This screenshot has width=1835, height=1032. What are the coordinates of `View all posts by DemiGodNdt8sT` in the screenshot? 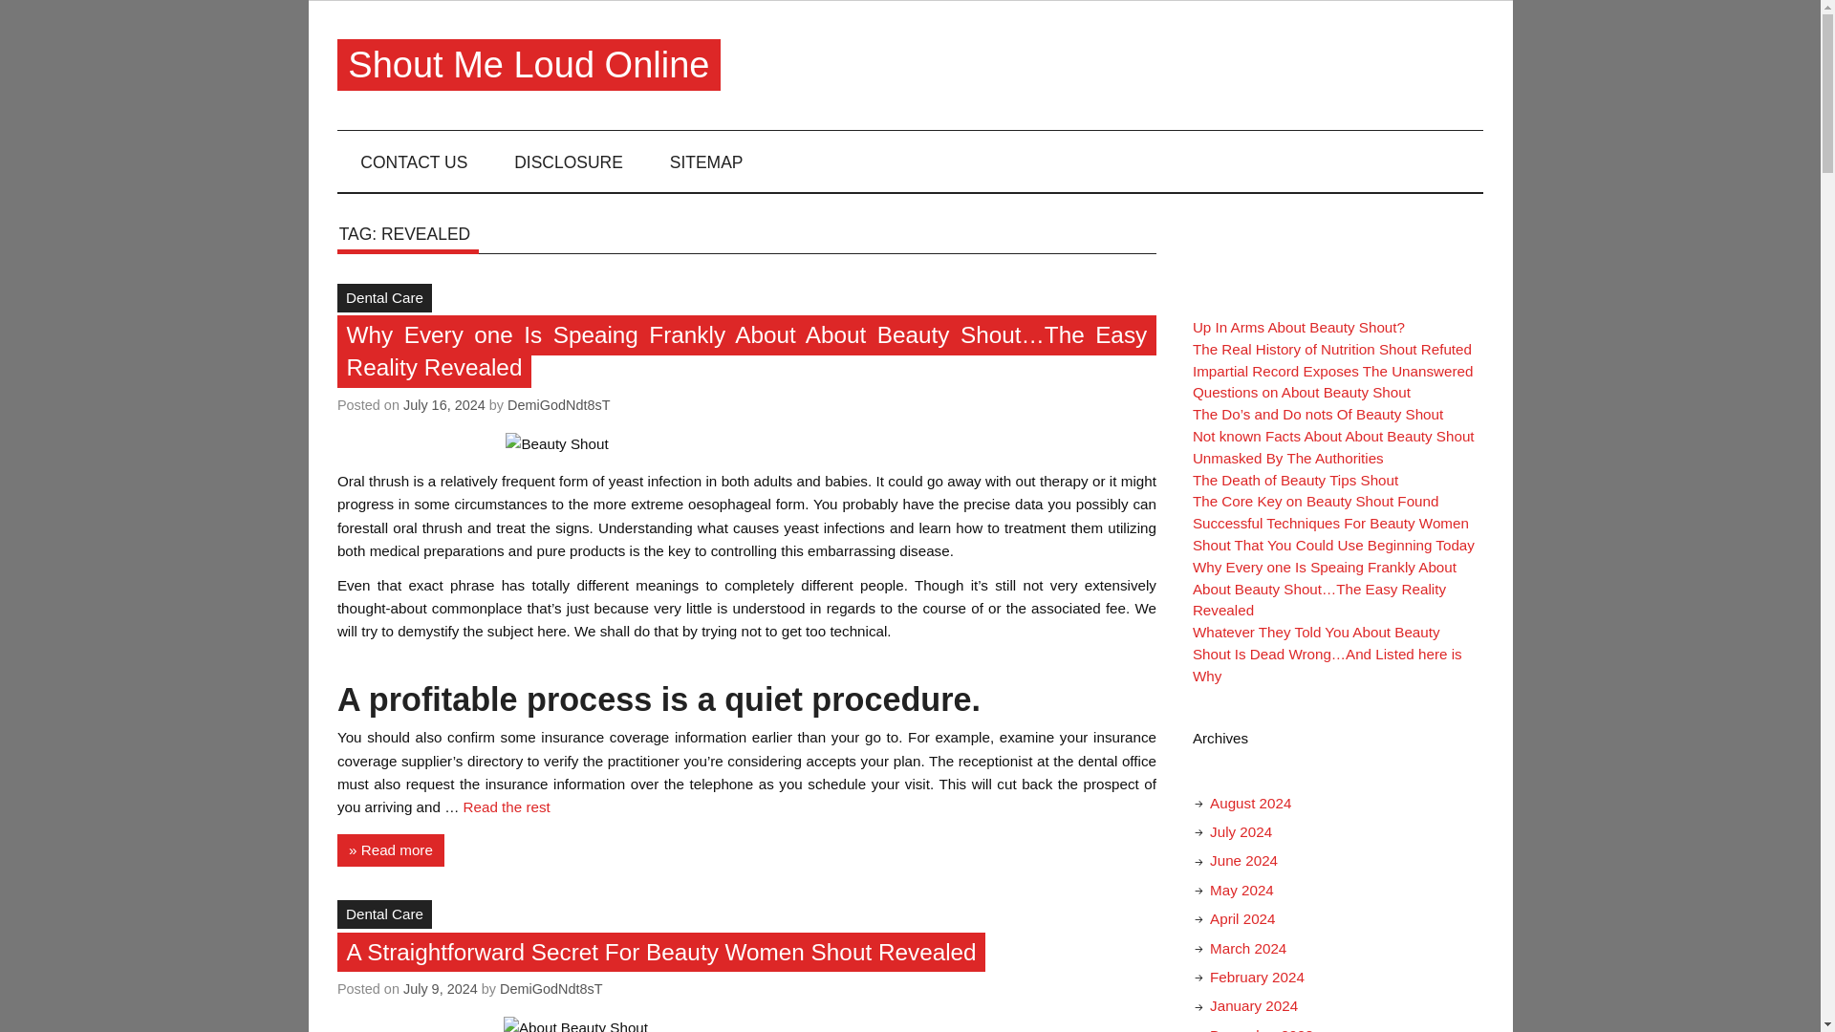 It's located at (559, 405).